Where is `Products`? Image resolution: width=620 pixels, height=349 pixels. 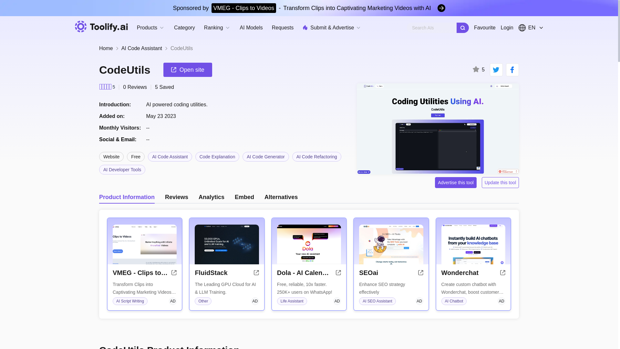 Products is located at coordinates (151, 28).